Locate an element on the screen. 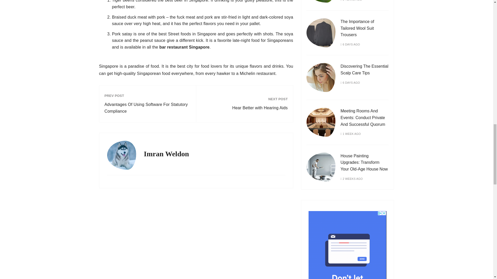  Hear Better with Hearing Aids is located at coordinates (244, 108).